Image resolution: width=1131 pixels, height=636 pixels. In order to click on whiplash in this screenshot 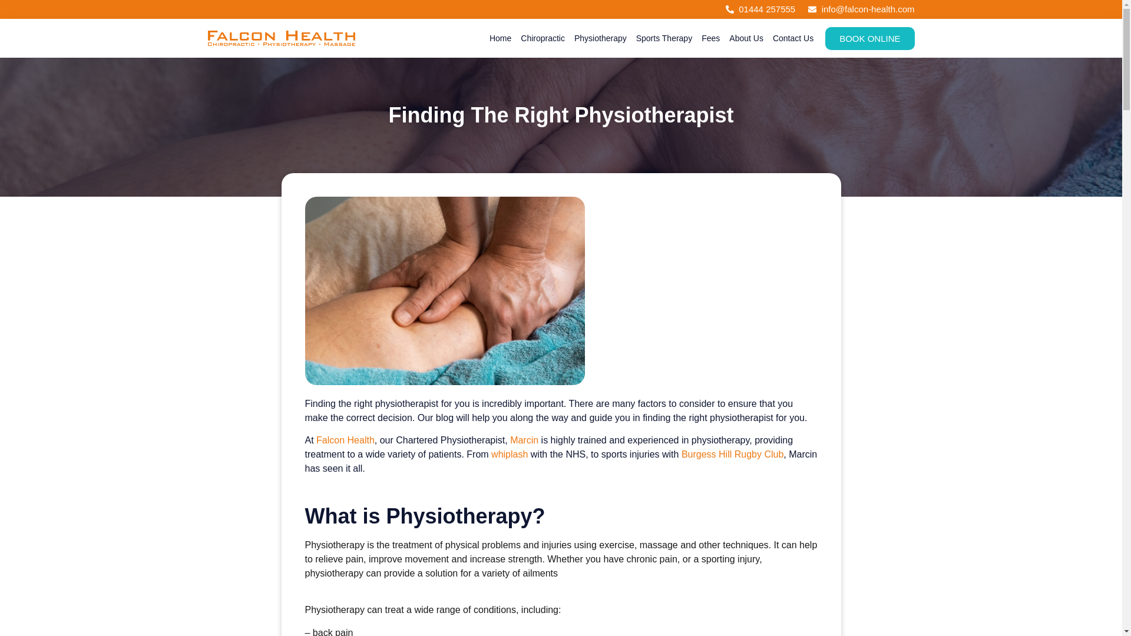, I will do `click(509, 453)`.